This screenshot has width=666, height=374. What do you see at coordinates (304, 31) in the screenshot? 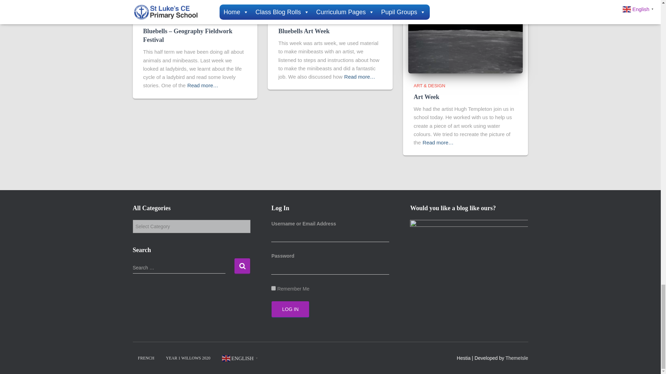
I see `Bluebells Art Week` at bounding box center [304, 31].